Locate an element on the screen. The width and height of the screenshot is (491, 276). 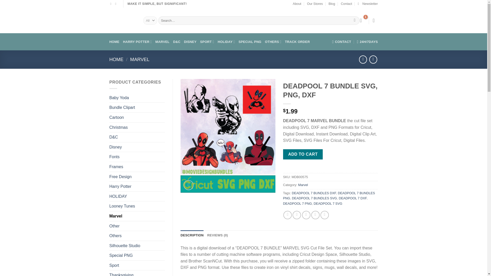
About is located at coordinates (297, 4).